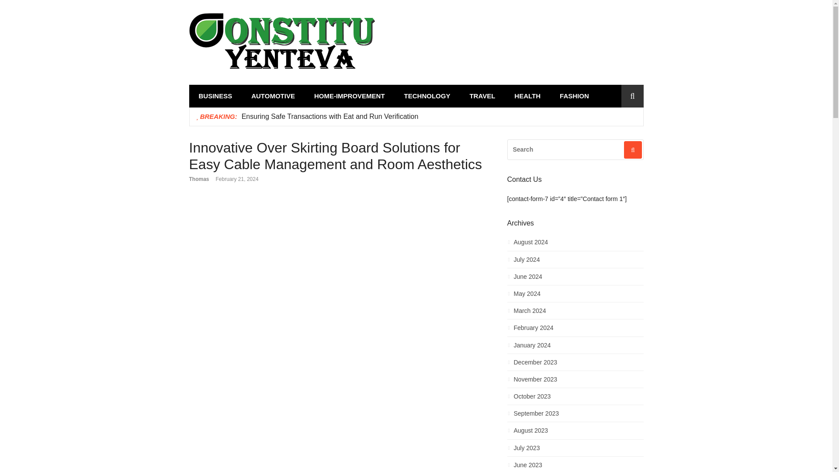 Image resolution: width=839 pixels, height=472 pixels. What do you see at coordinates (575, 330) in the screenshot?
I see `February 2024` at bounding box center [575, 330].